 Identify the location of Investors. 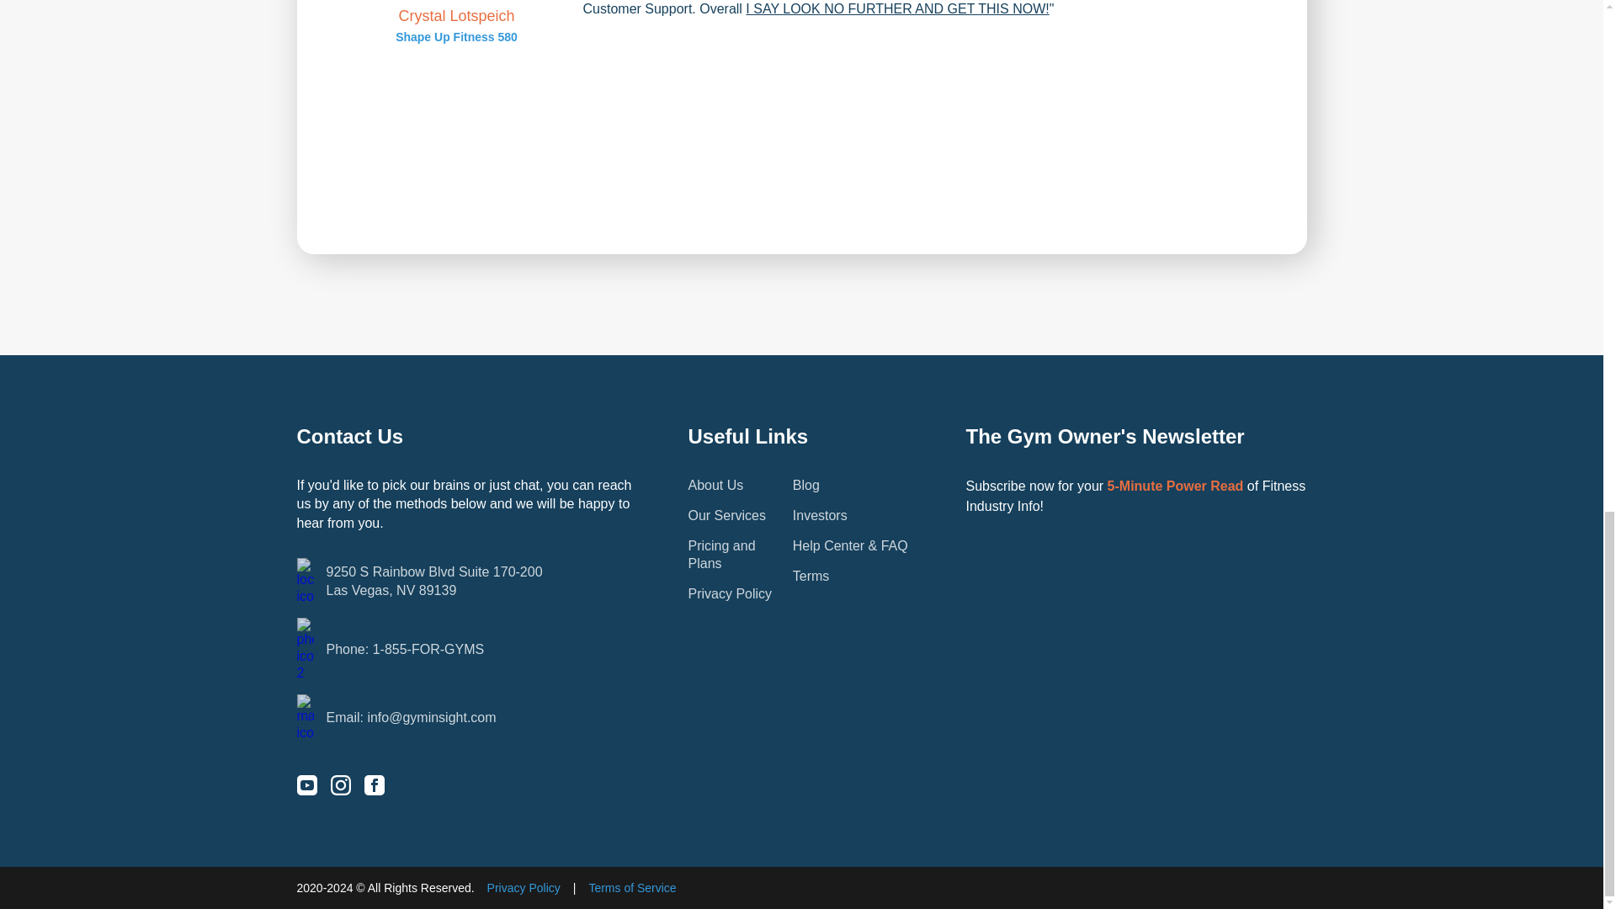
(820, 515).